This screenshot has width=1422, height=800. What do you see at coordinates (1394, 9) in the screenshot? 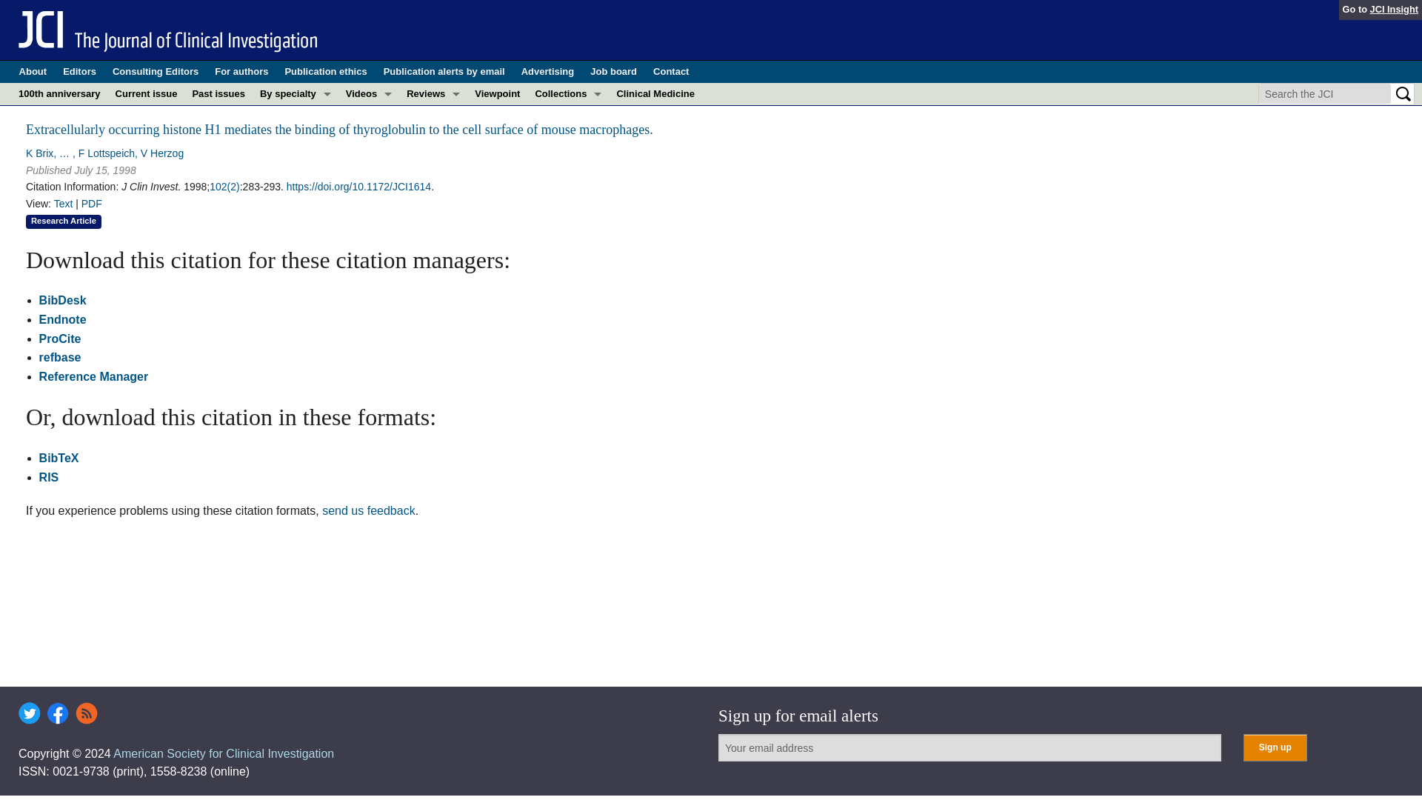
I see `JCI Insight` at bounding box center [1394, 9].